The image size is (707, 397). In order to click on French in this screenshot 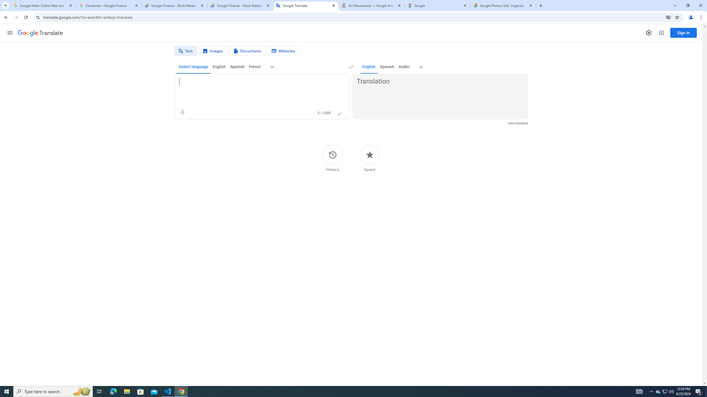, I will do `click(255, 67)`.